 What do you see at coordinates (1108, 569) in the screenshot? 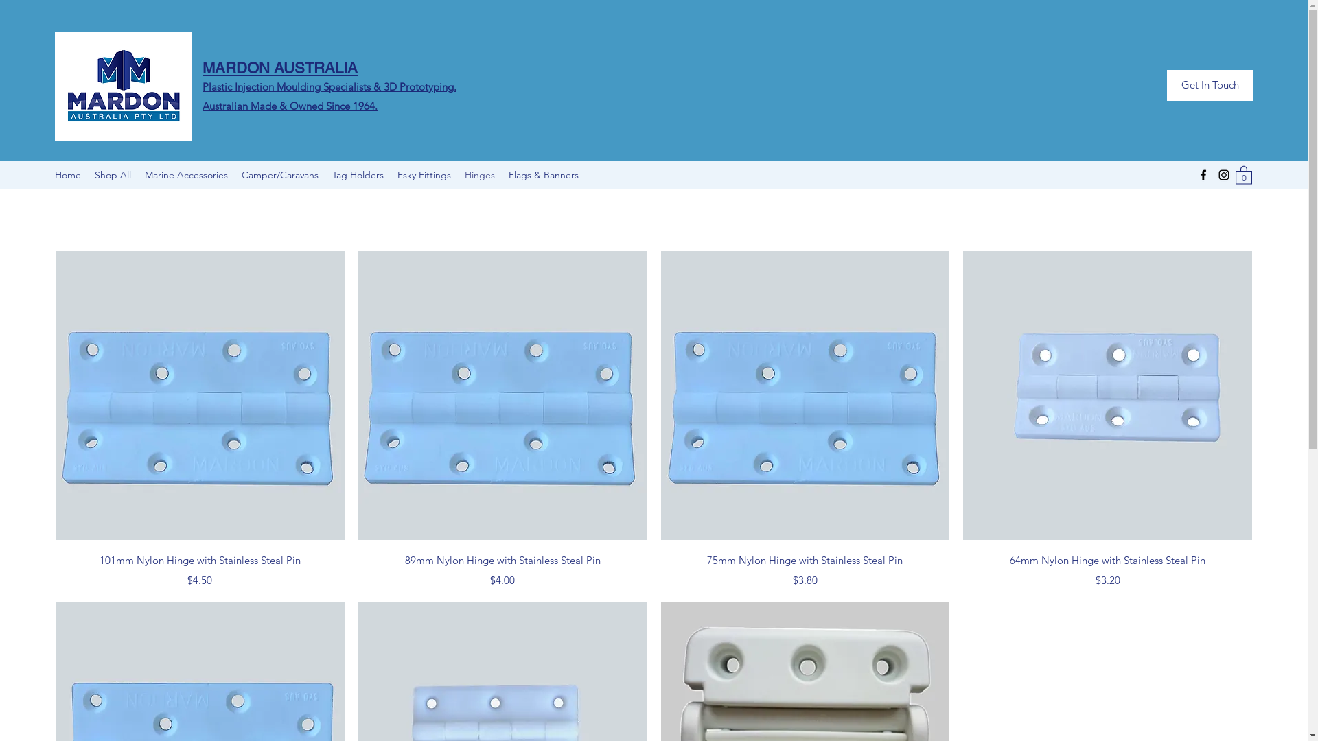
I see `64mm Nylon Hinge with Stainless Steal Pin
Price
$3.20` at bounding box center [1108, 569].